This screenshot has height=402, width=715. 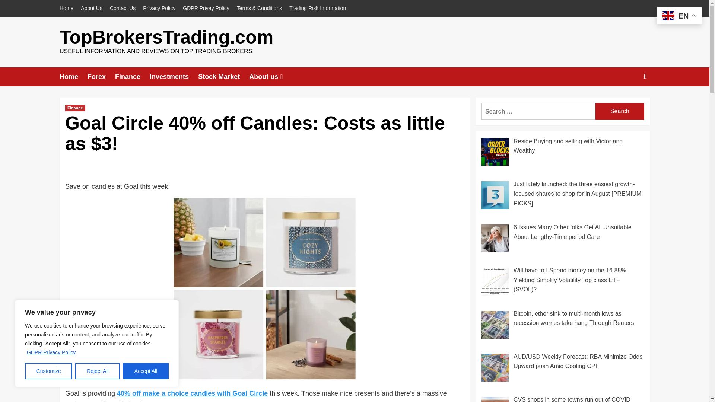 What do you see at coordinates (271, 77) in the screenshot?
I see `About us` at bounding box center [271, 77].